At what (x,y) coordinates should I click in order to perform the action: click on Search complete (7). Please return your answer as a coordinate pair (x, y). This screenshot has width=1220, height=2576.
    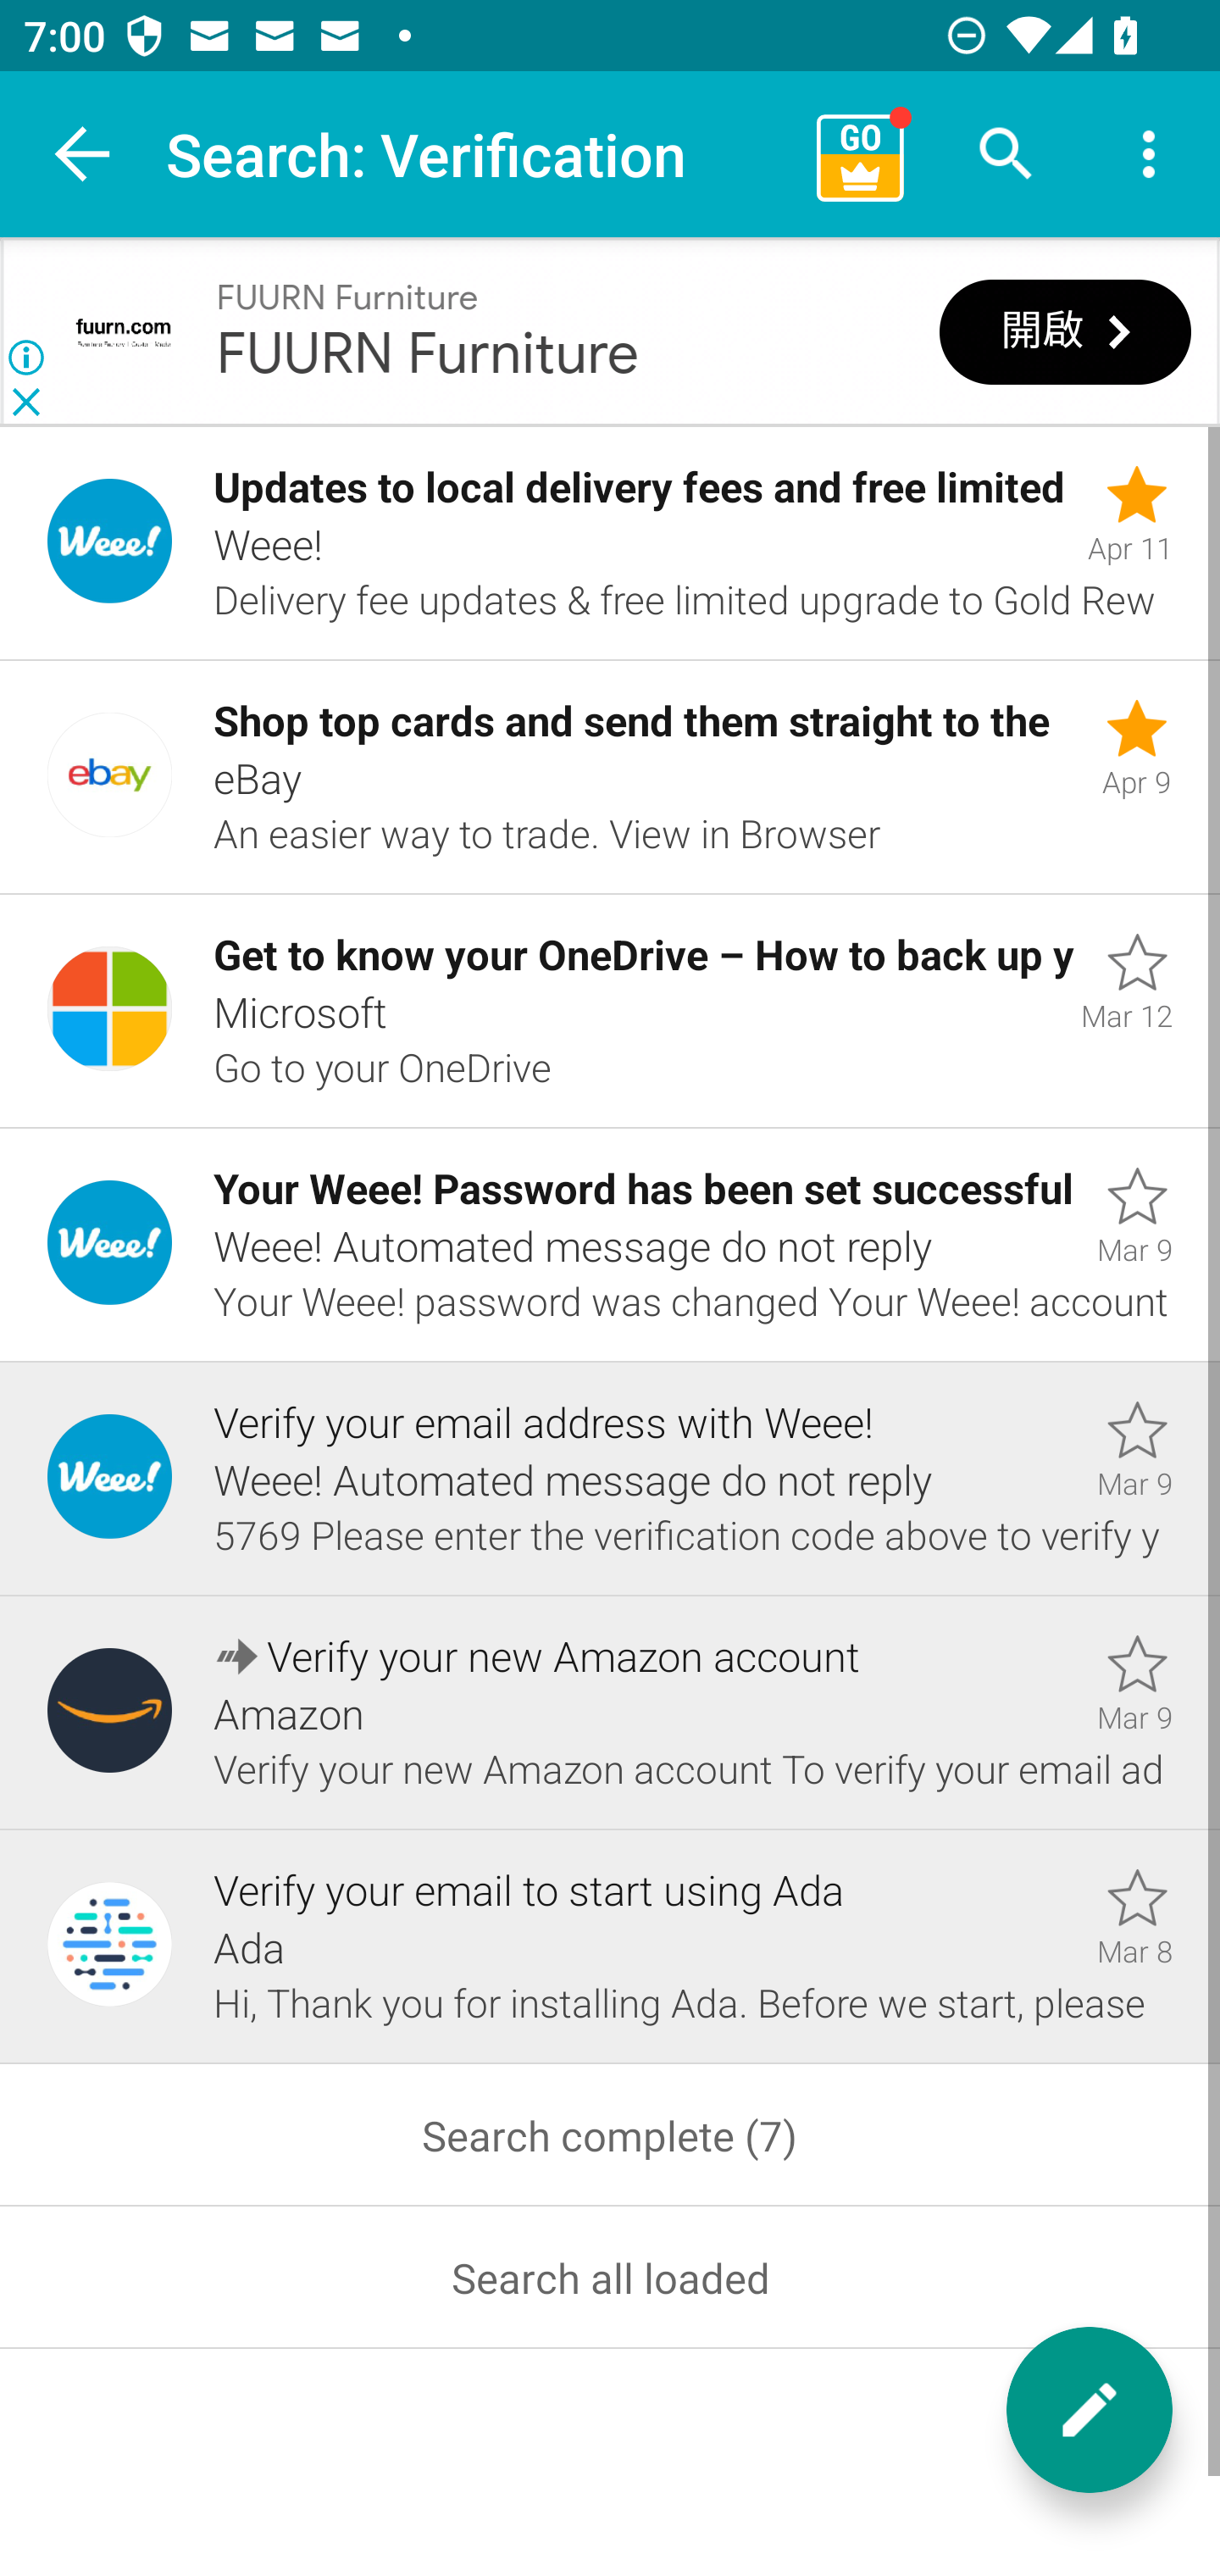
    Looking at the image, I should click on (610, 2135).